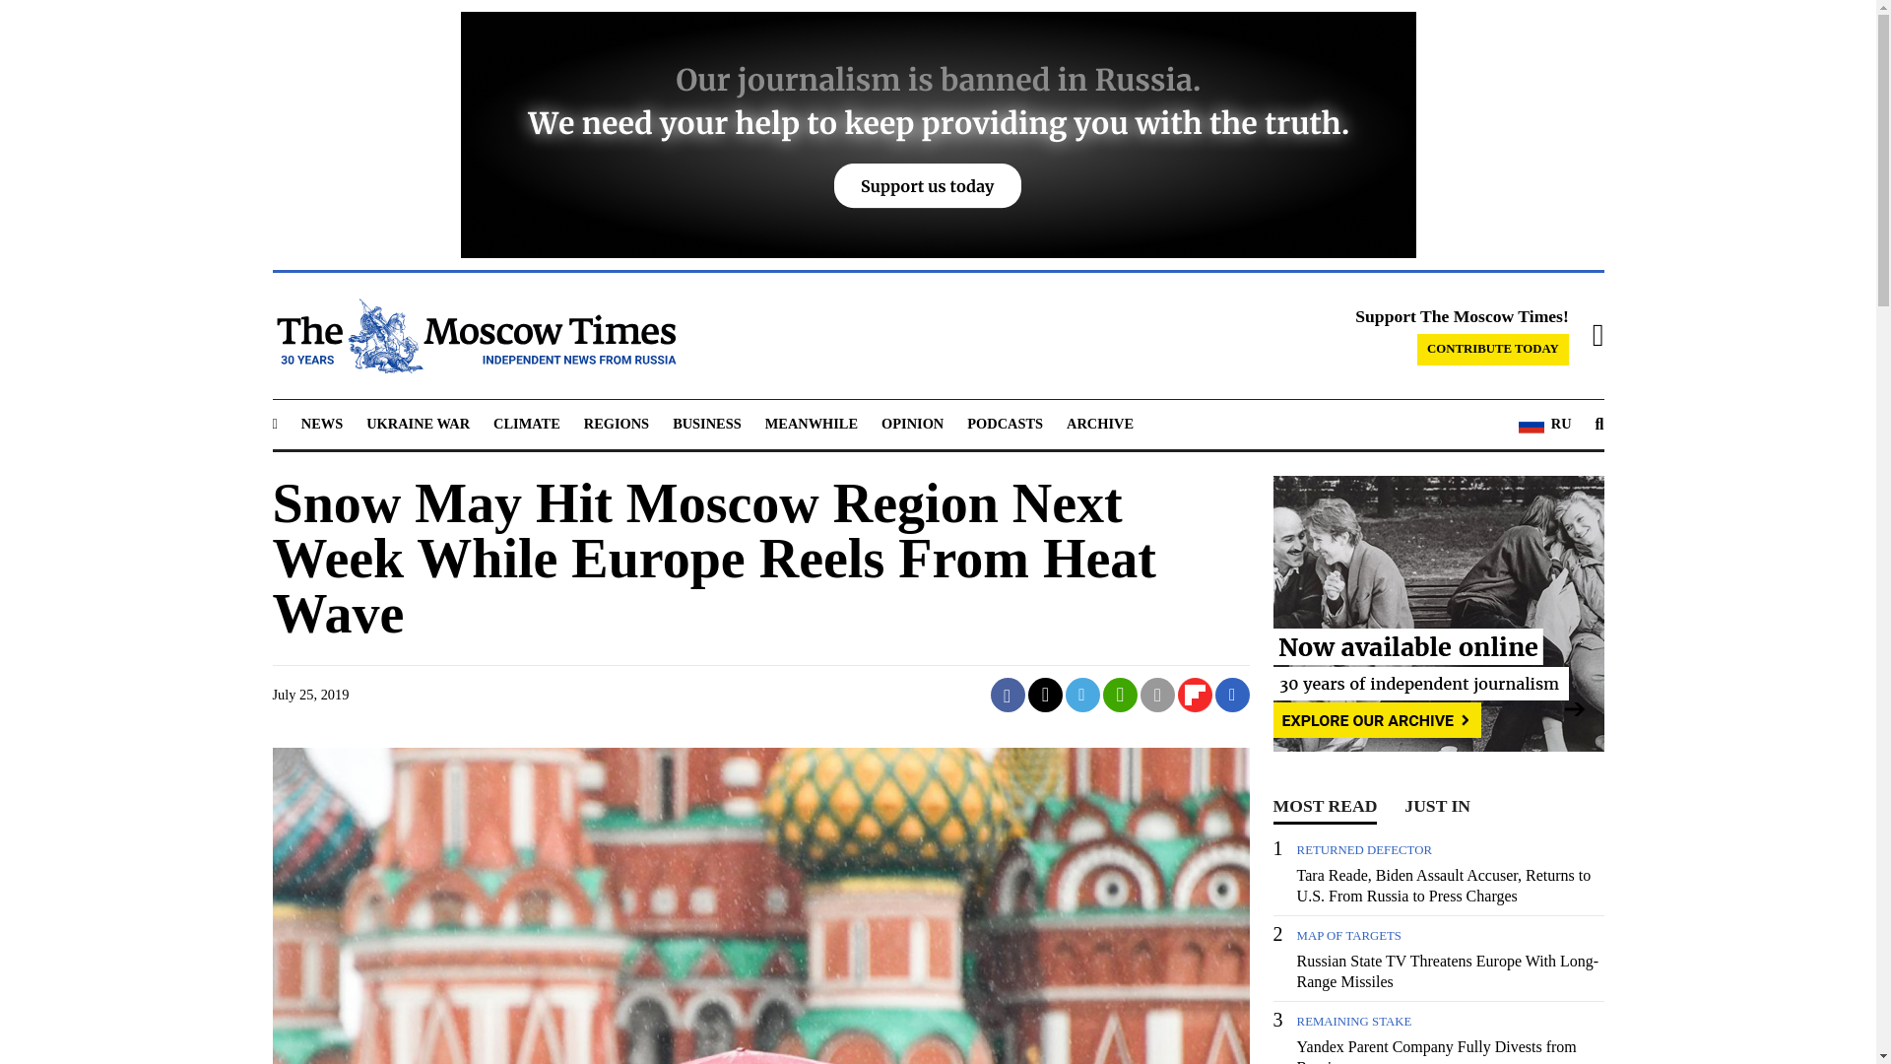 The width and height of the screenshot is (1891, 1064). I want to click on REGIONS, so click(617, 424).